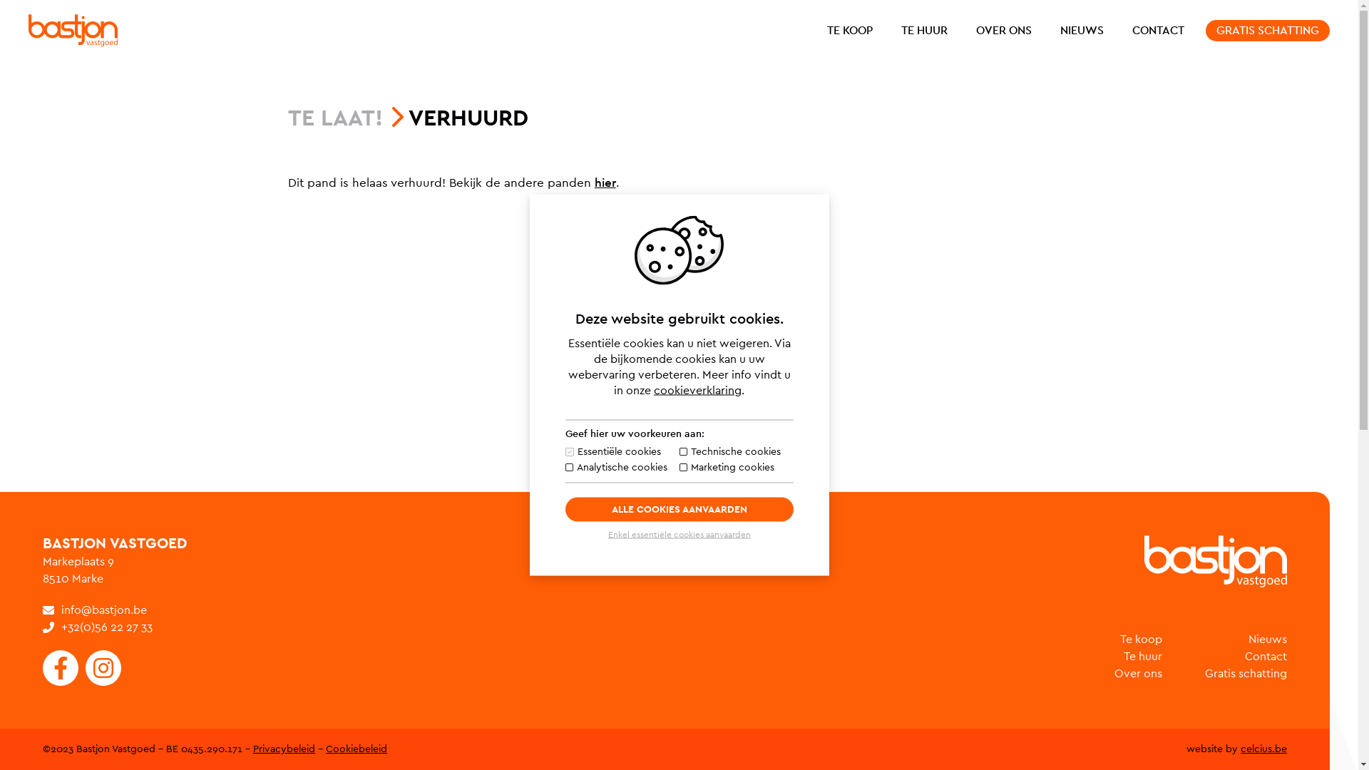 The width and height of the screenshot is (1369, 770). I want to click on Instagram, so click(103, 668).